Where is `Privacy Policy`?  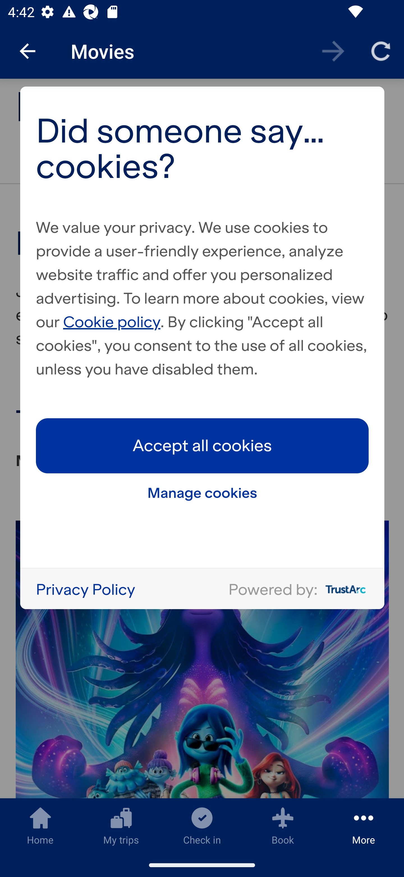 Privacy Policy is located at coordinates (85, 589).